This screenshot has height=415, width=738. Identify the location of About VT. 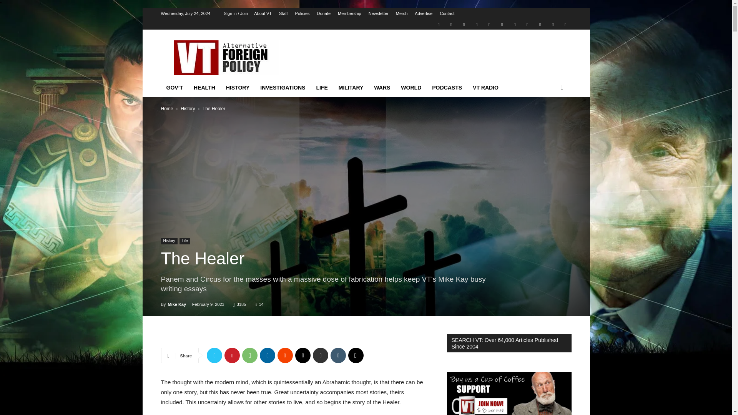
(263, 13).